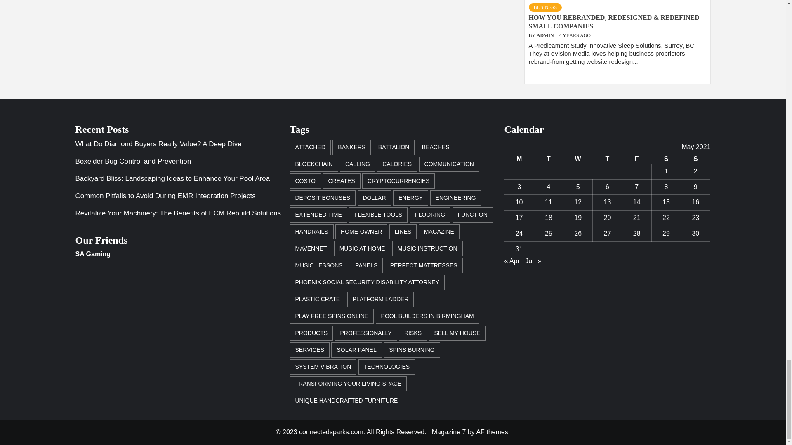  Describe the element at coordinates (549, 159) in the screenshot. I see `Tuesday` at that location.